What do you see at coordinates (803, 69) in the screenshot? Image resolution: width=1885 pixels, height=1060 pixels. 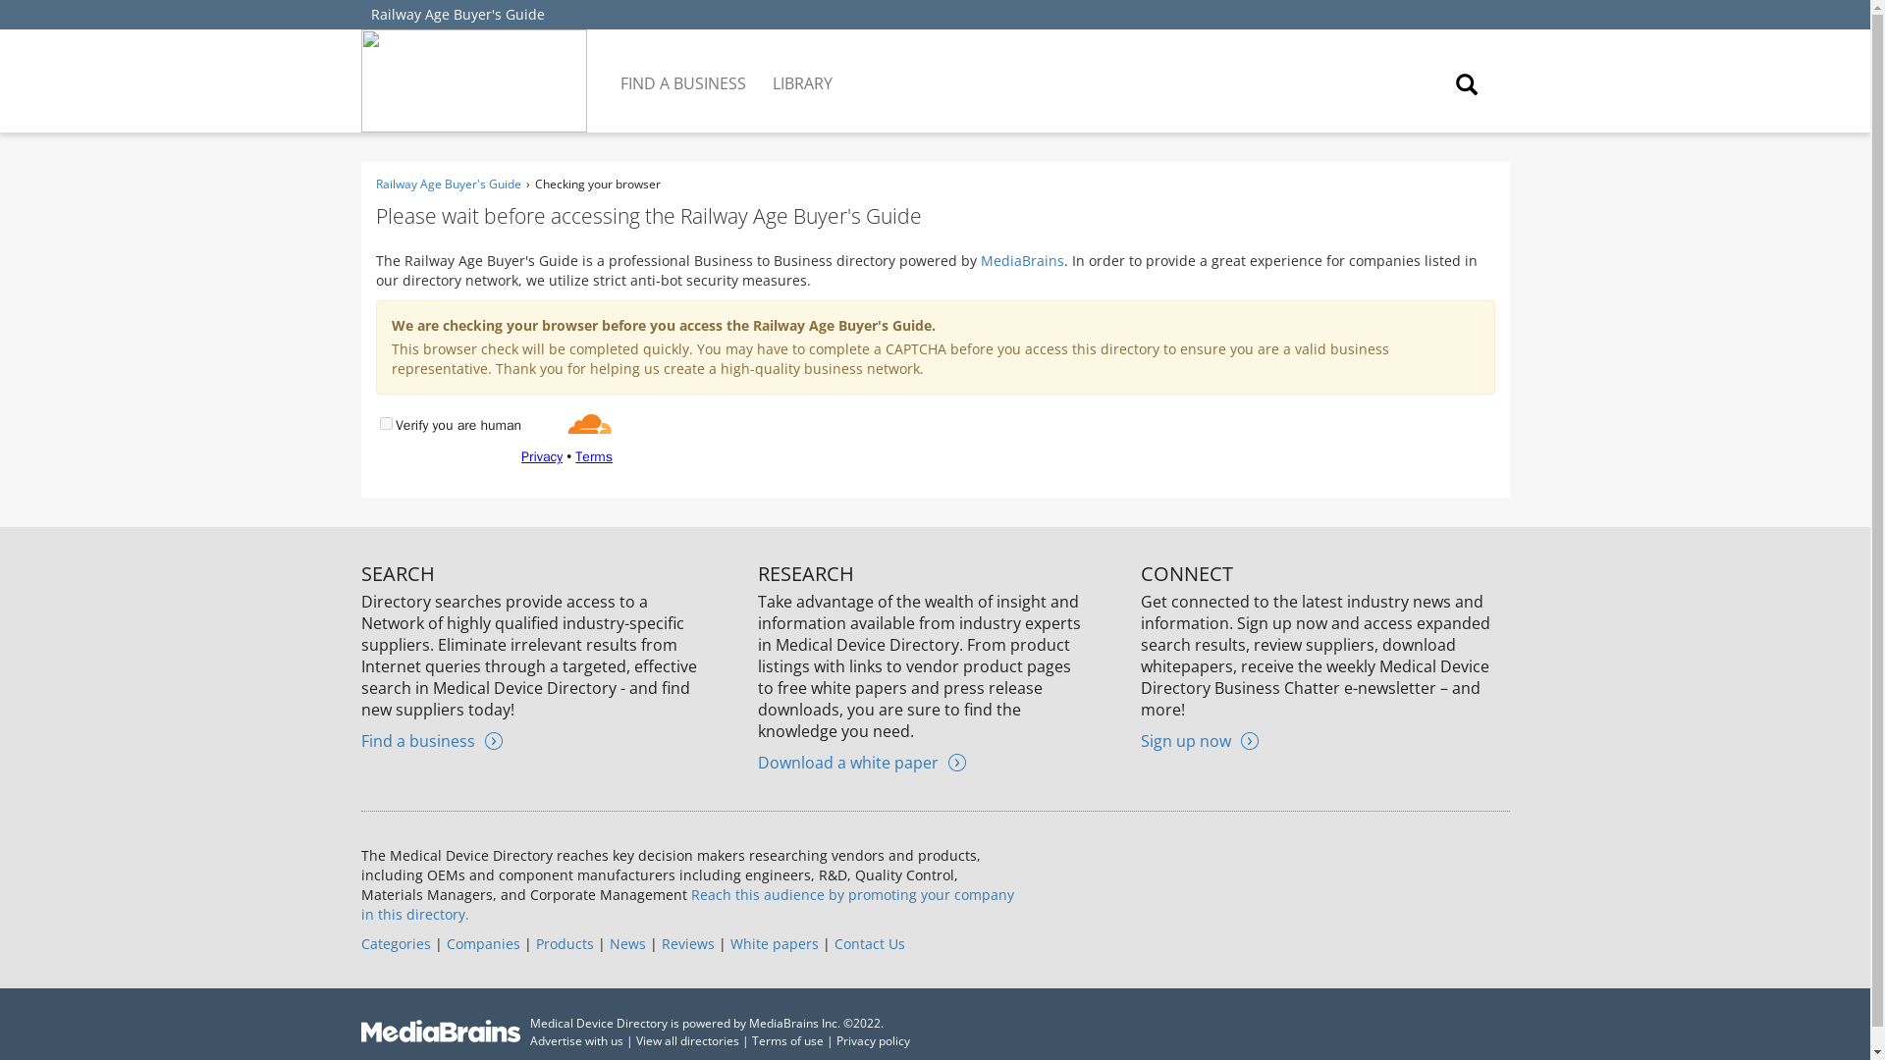 I see `LIBRARY` at bounding box center [803, 69].